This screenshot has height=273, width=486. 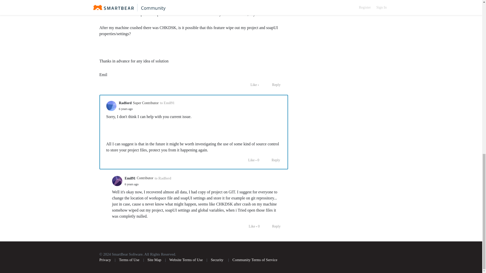 I want to click on August 2, 2019 at 8:53 AM, so click(x=126, y=109).